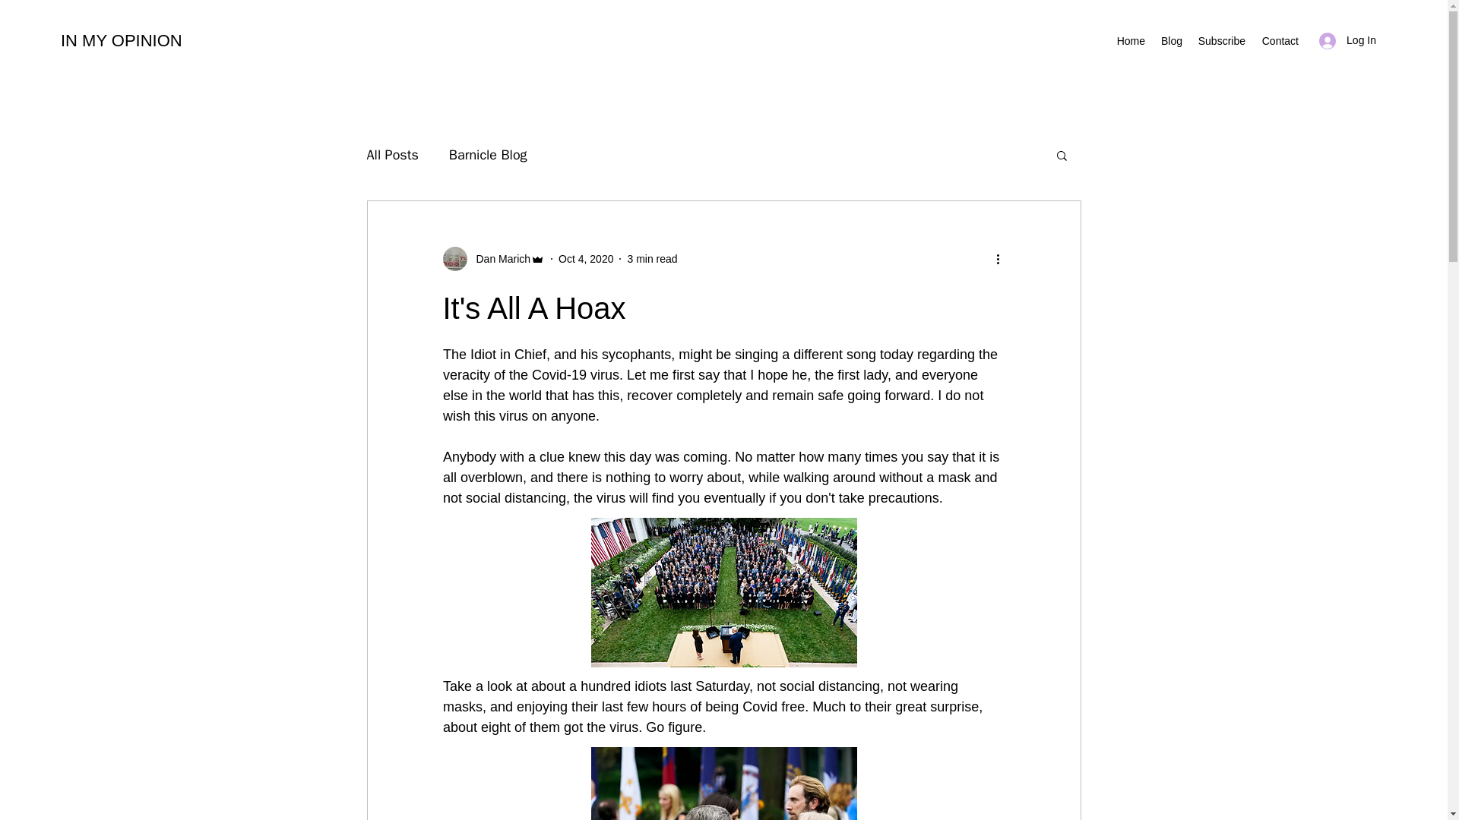 The width and height of the screenshot is (1459, 820). I want to click on Contact, so click(1280, 41).